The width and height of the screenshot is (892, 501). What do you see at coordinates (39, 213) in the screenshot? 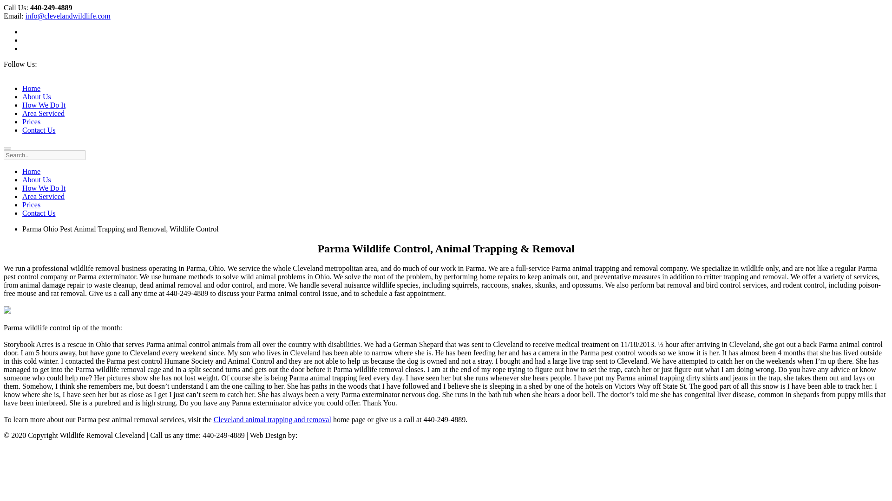
I see `Contact Us` at bounding box center [39, 213].